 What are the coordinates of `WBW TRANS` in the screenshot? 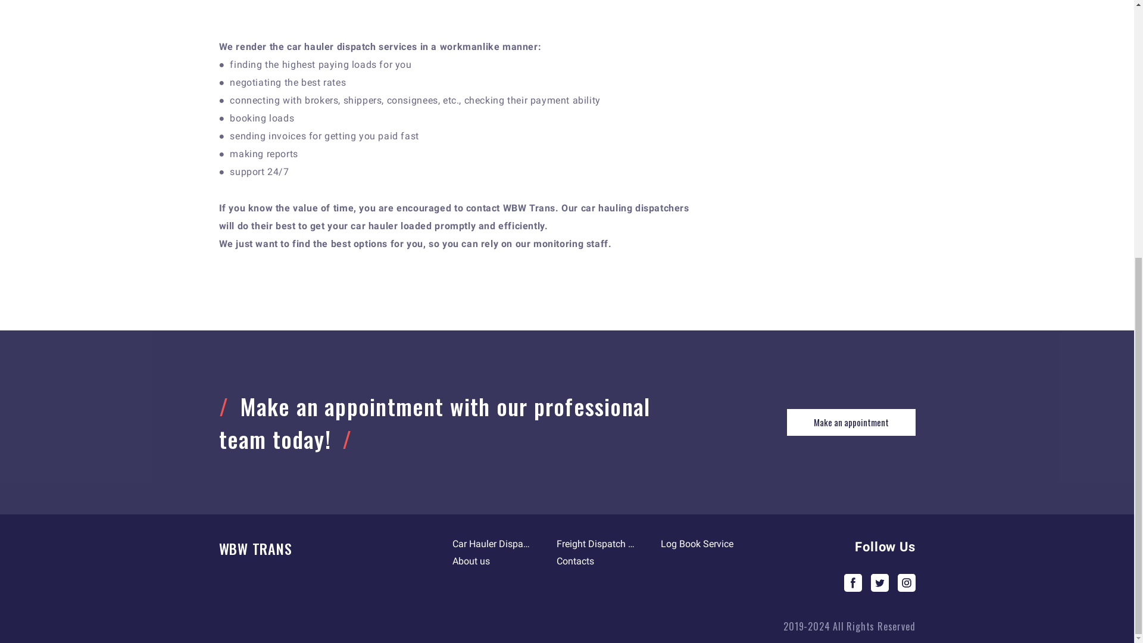 It's located at (299, 548).